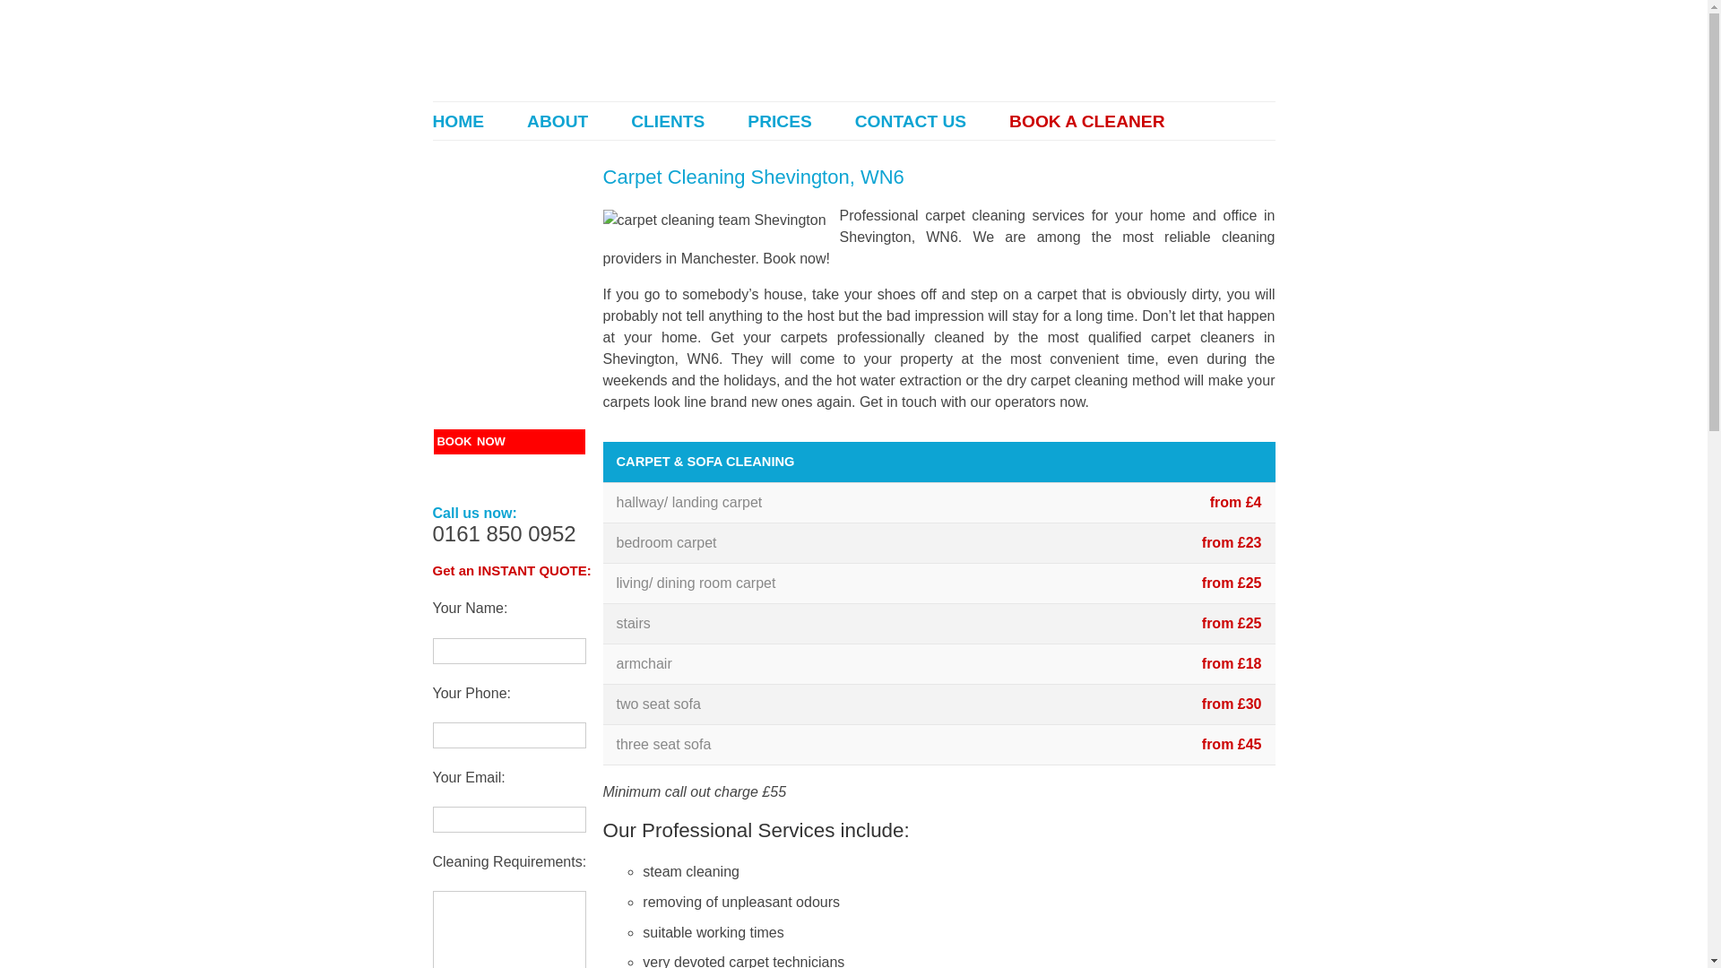 This screenshot has height=968, width=1721. What do you see at coordinates (509, 248) in the screenshot?
I see `Carpet Cleaning` at bounding box center [509, 248].